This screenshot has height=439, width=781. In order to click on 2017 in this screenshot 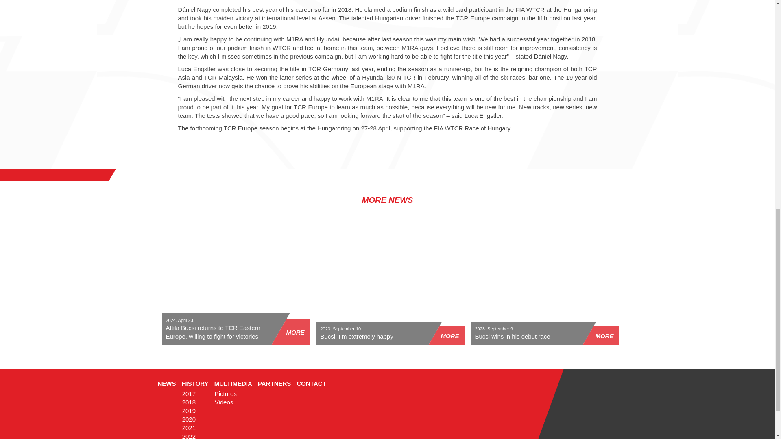, I will do `click(189, 393)`.